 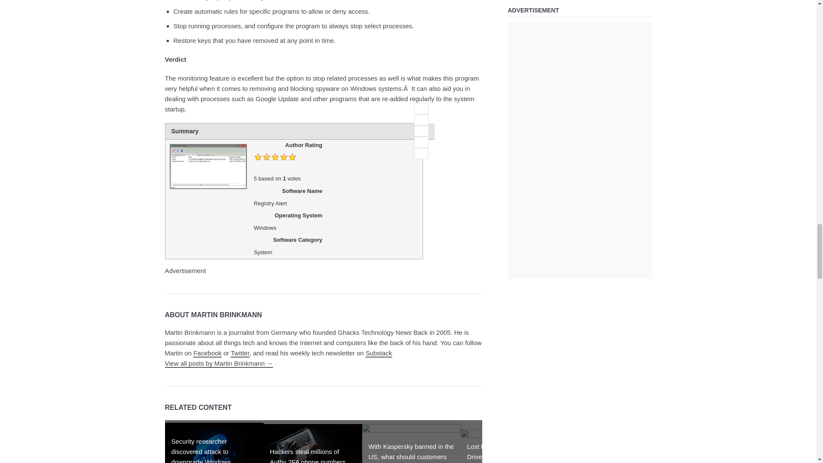 I want to click on 2, so click(x=421, y=120).